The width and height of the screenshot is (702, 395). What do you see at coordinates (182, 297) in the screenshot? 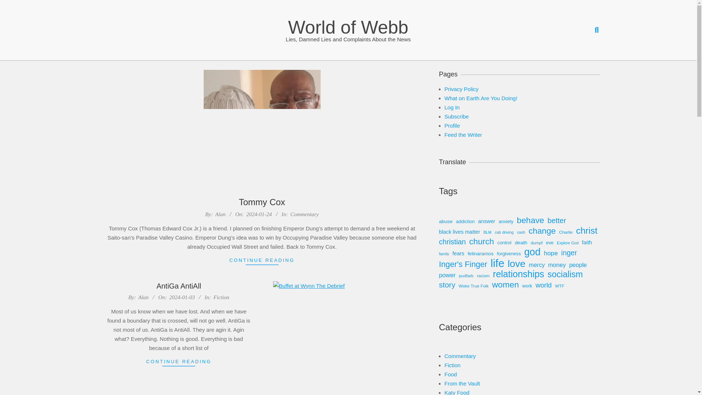
I see `Wednesday, January 3, 2024, 8:21 pm` at bounding box center [182, 297].